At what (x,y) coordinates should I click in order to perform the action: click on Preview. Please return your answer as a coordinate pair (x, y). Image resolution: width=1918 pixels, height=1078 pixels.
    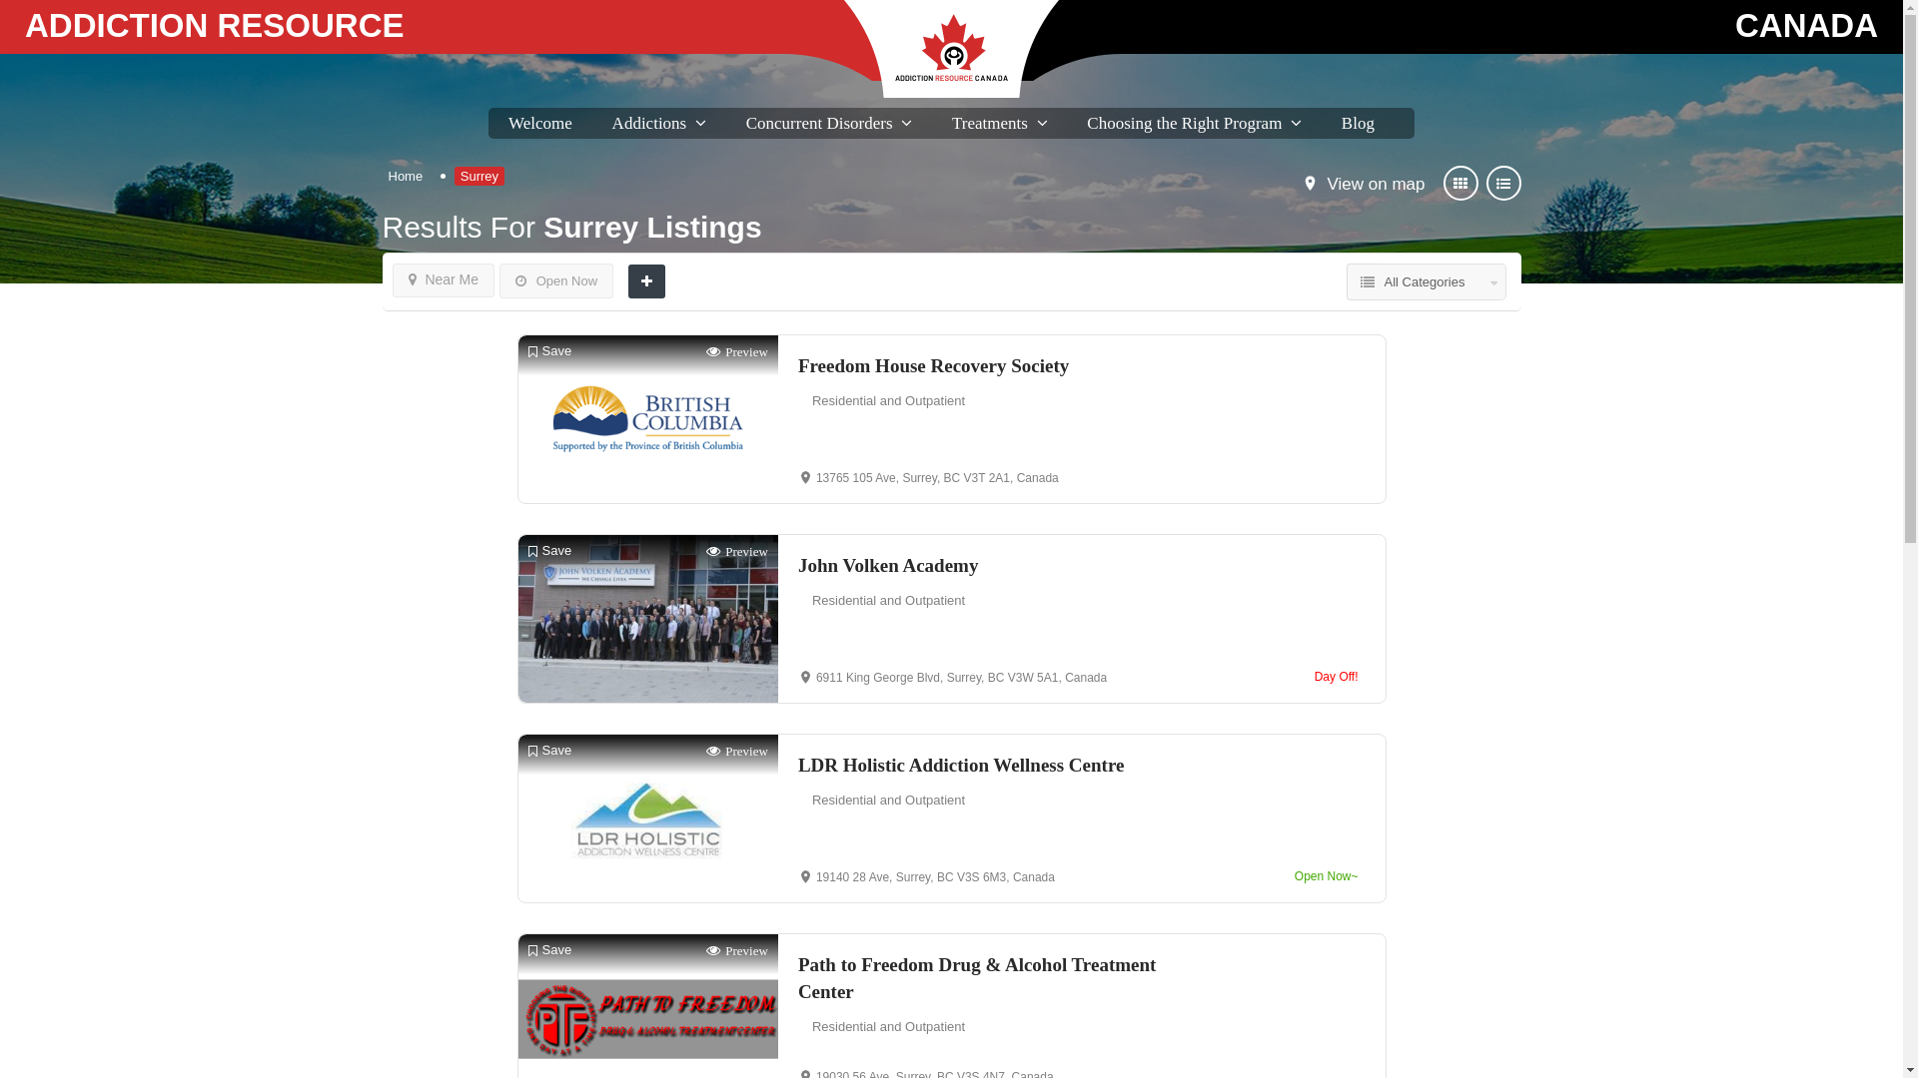
    Looking at the image, I should click on (737, 551).